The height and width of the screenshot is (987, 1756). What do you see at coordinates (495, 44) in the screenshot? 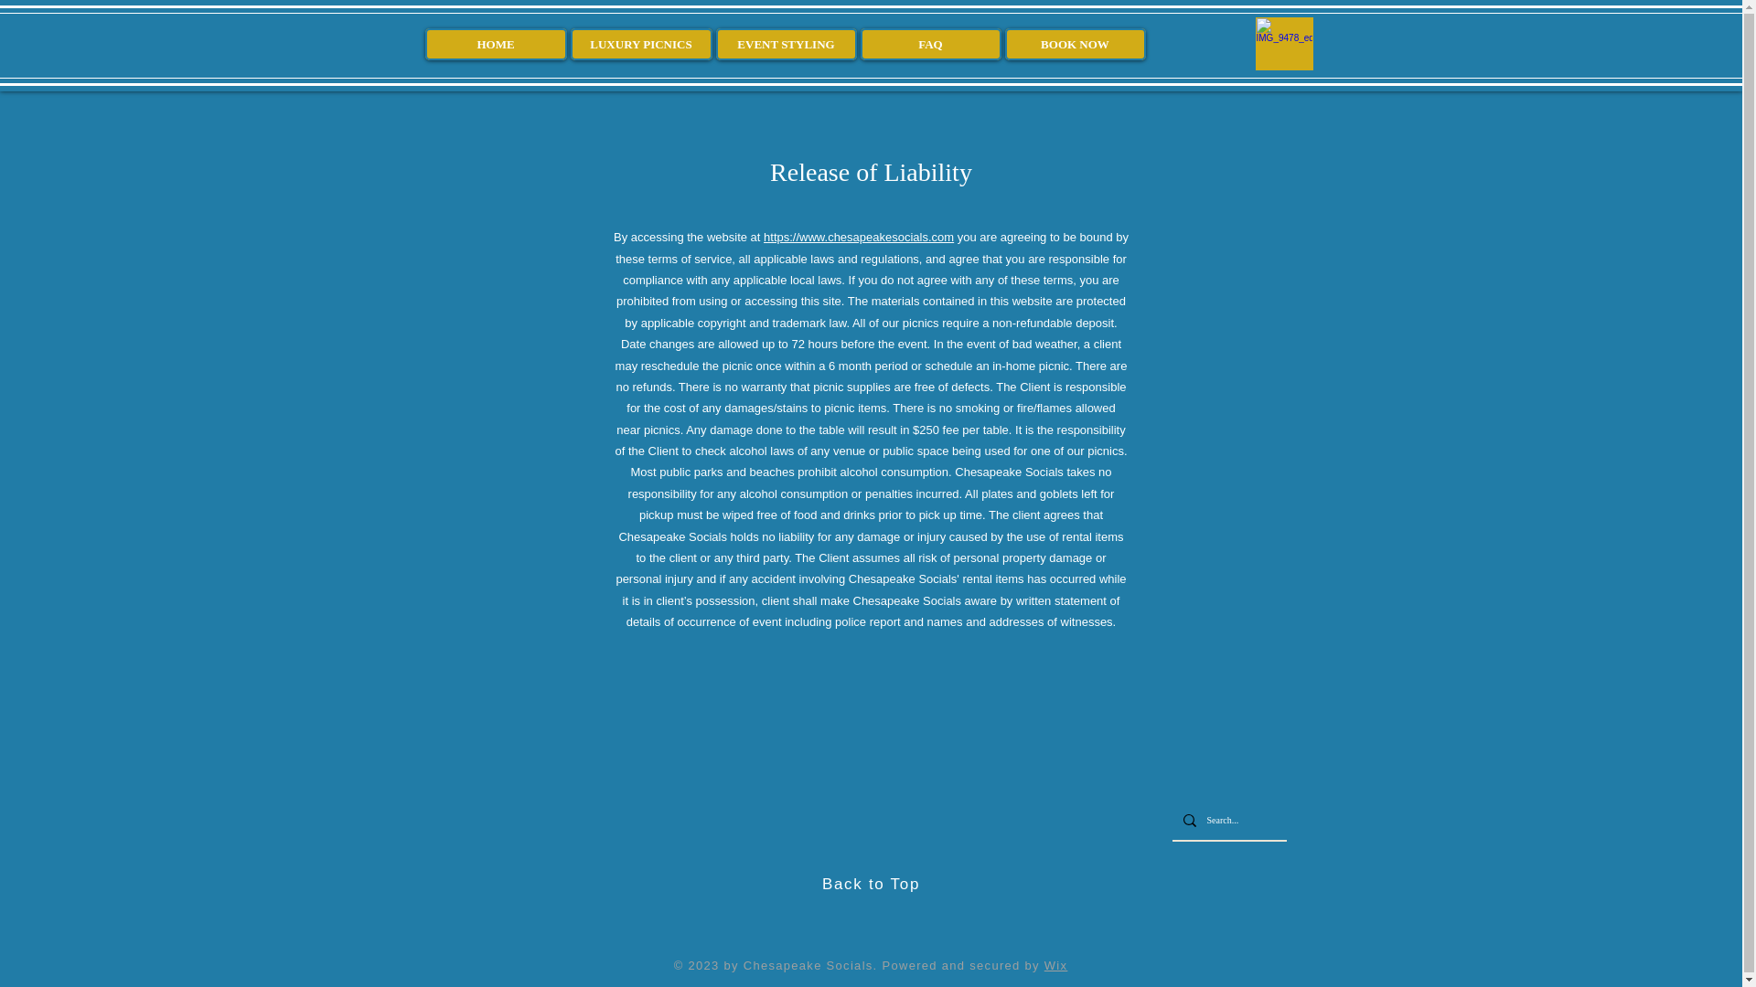
I see `HOME` at bounding box center [495, 44].